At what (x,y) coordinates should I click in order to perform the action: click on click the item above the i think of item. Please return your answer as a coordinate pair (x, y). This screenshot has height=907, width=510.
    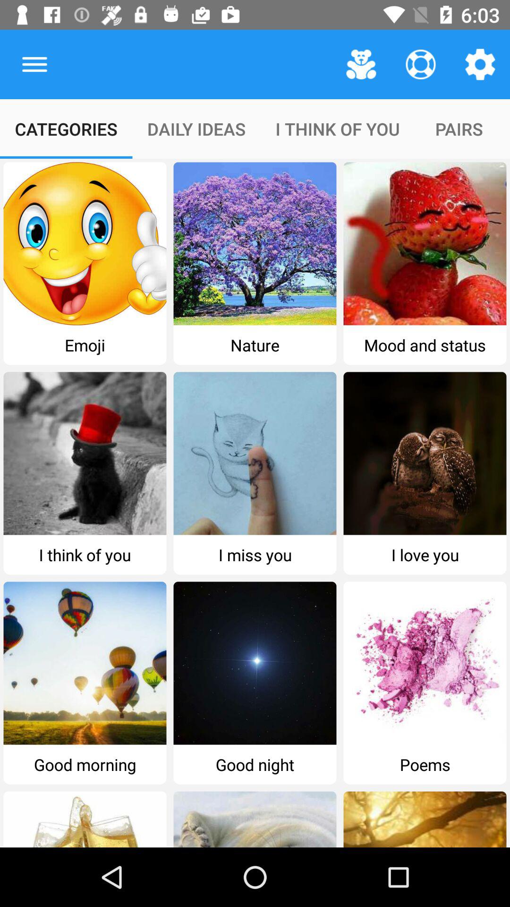
    Looking at the image, I should click on (420, 64).